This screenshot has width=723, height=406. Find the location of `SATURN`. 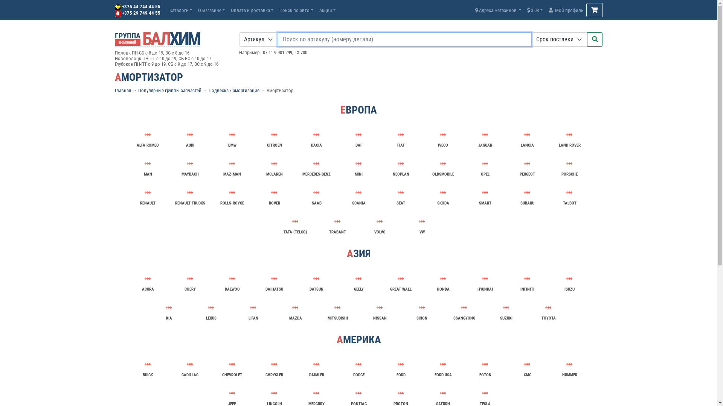

SATURN is located at coordinates (443, 393).